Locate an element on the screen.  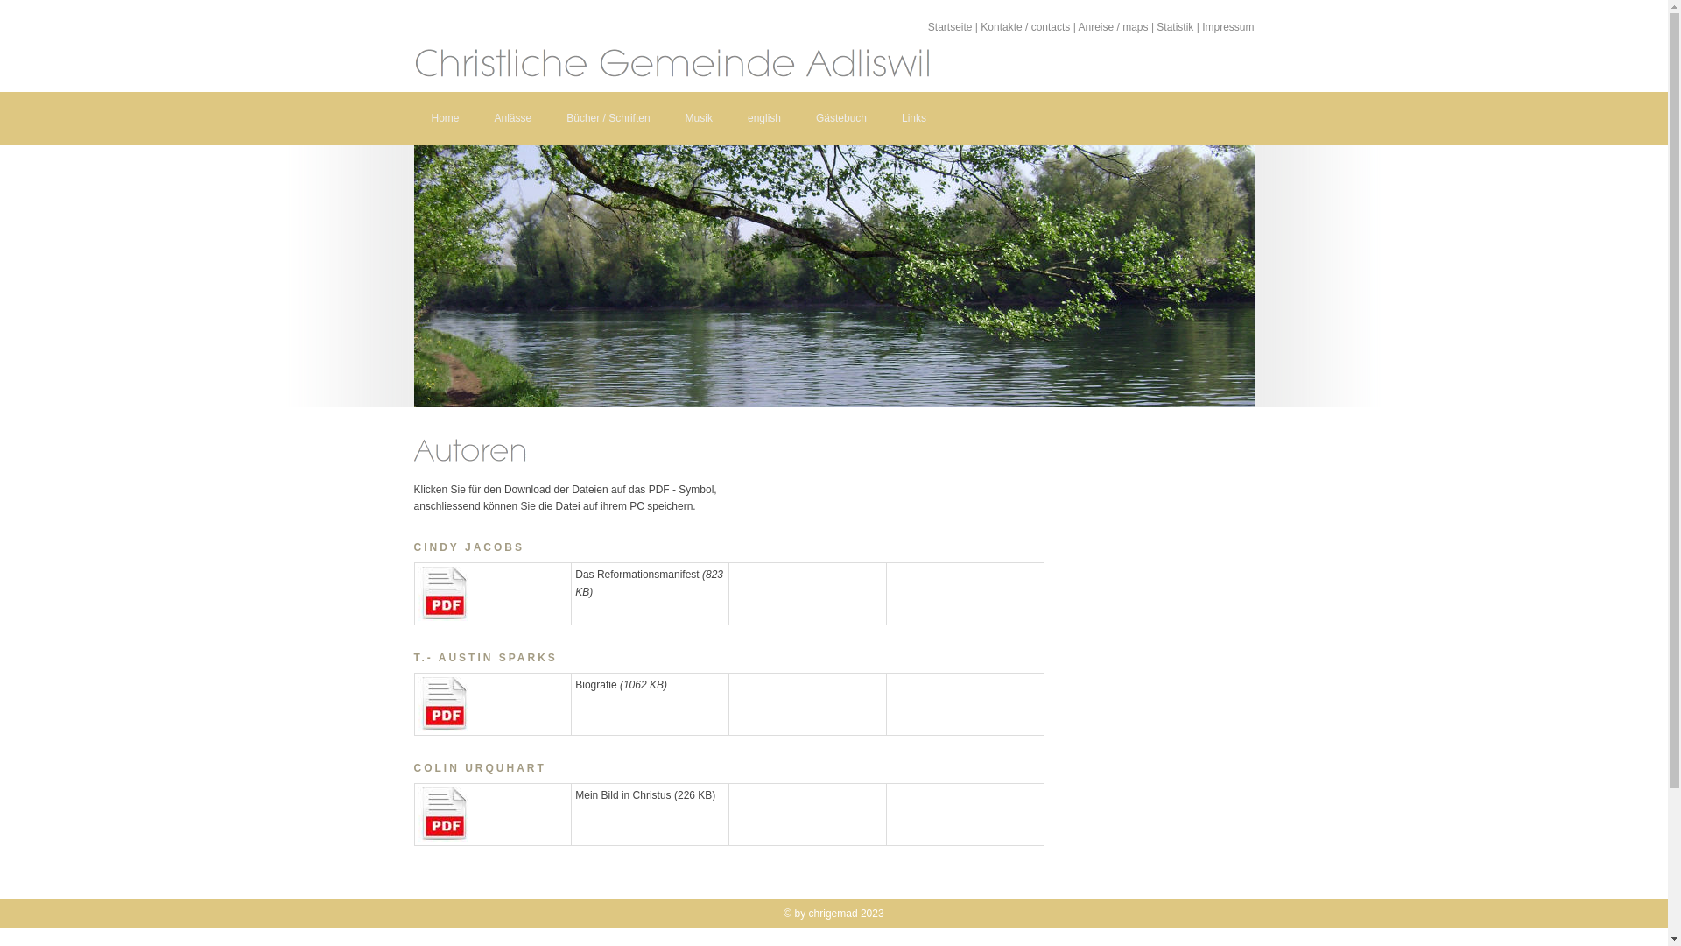
Anreise / maps is located at coordinates (1114, 27).